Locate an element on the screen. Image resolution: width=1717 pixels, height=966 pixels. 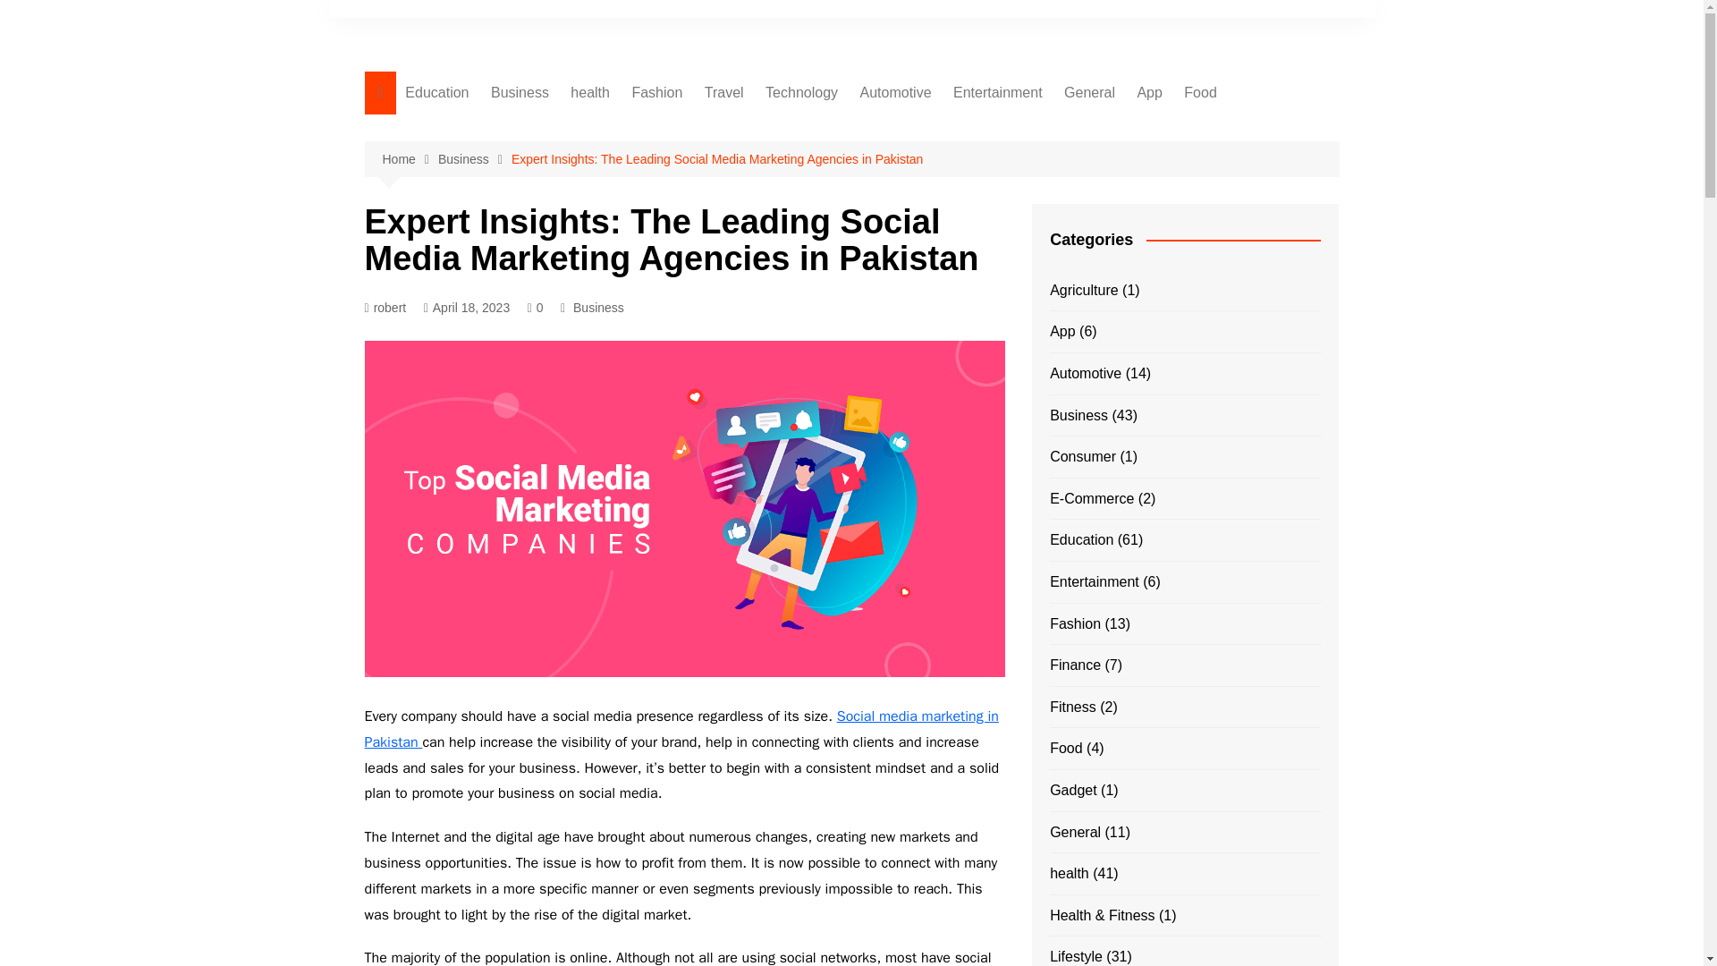
Fashion is located at coordinates (656, 93).